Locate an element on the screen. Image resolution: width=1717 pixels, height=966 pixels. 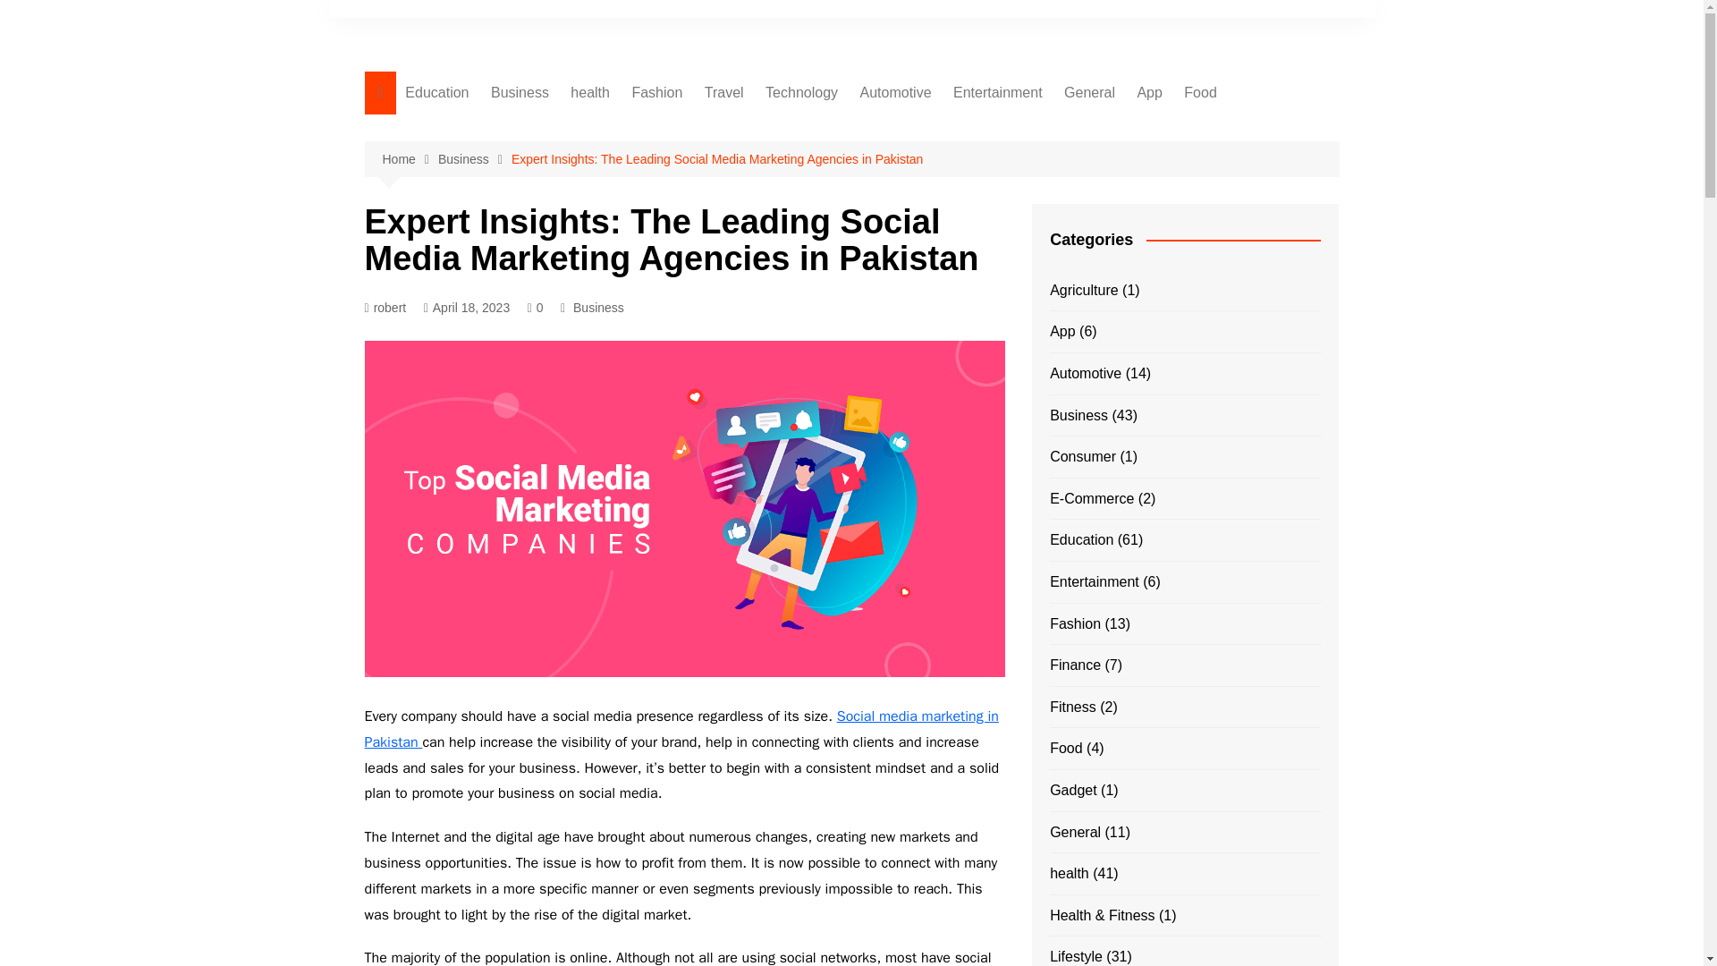
Fashion is located at coordinates (656, 93).